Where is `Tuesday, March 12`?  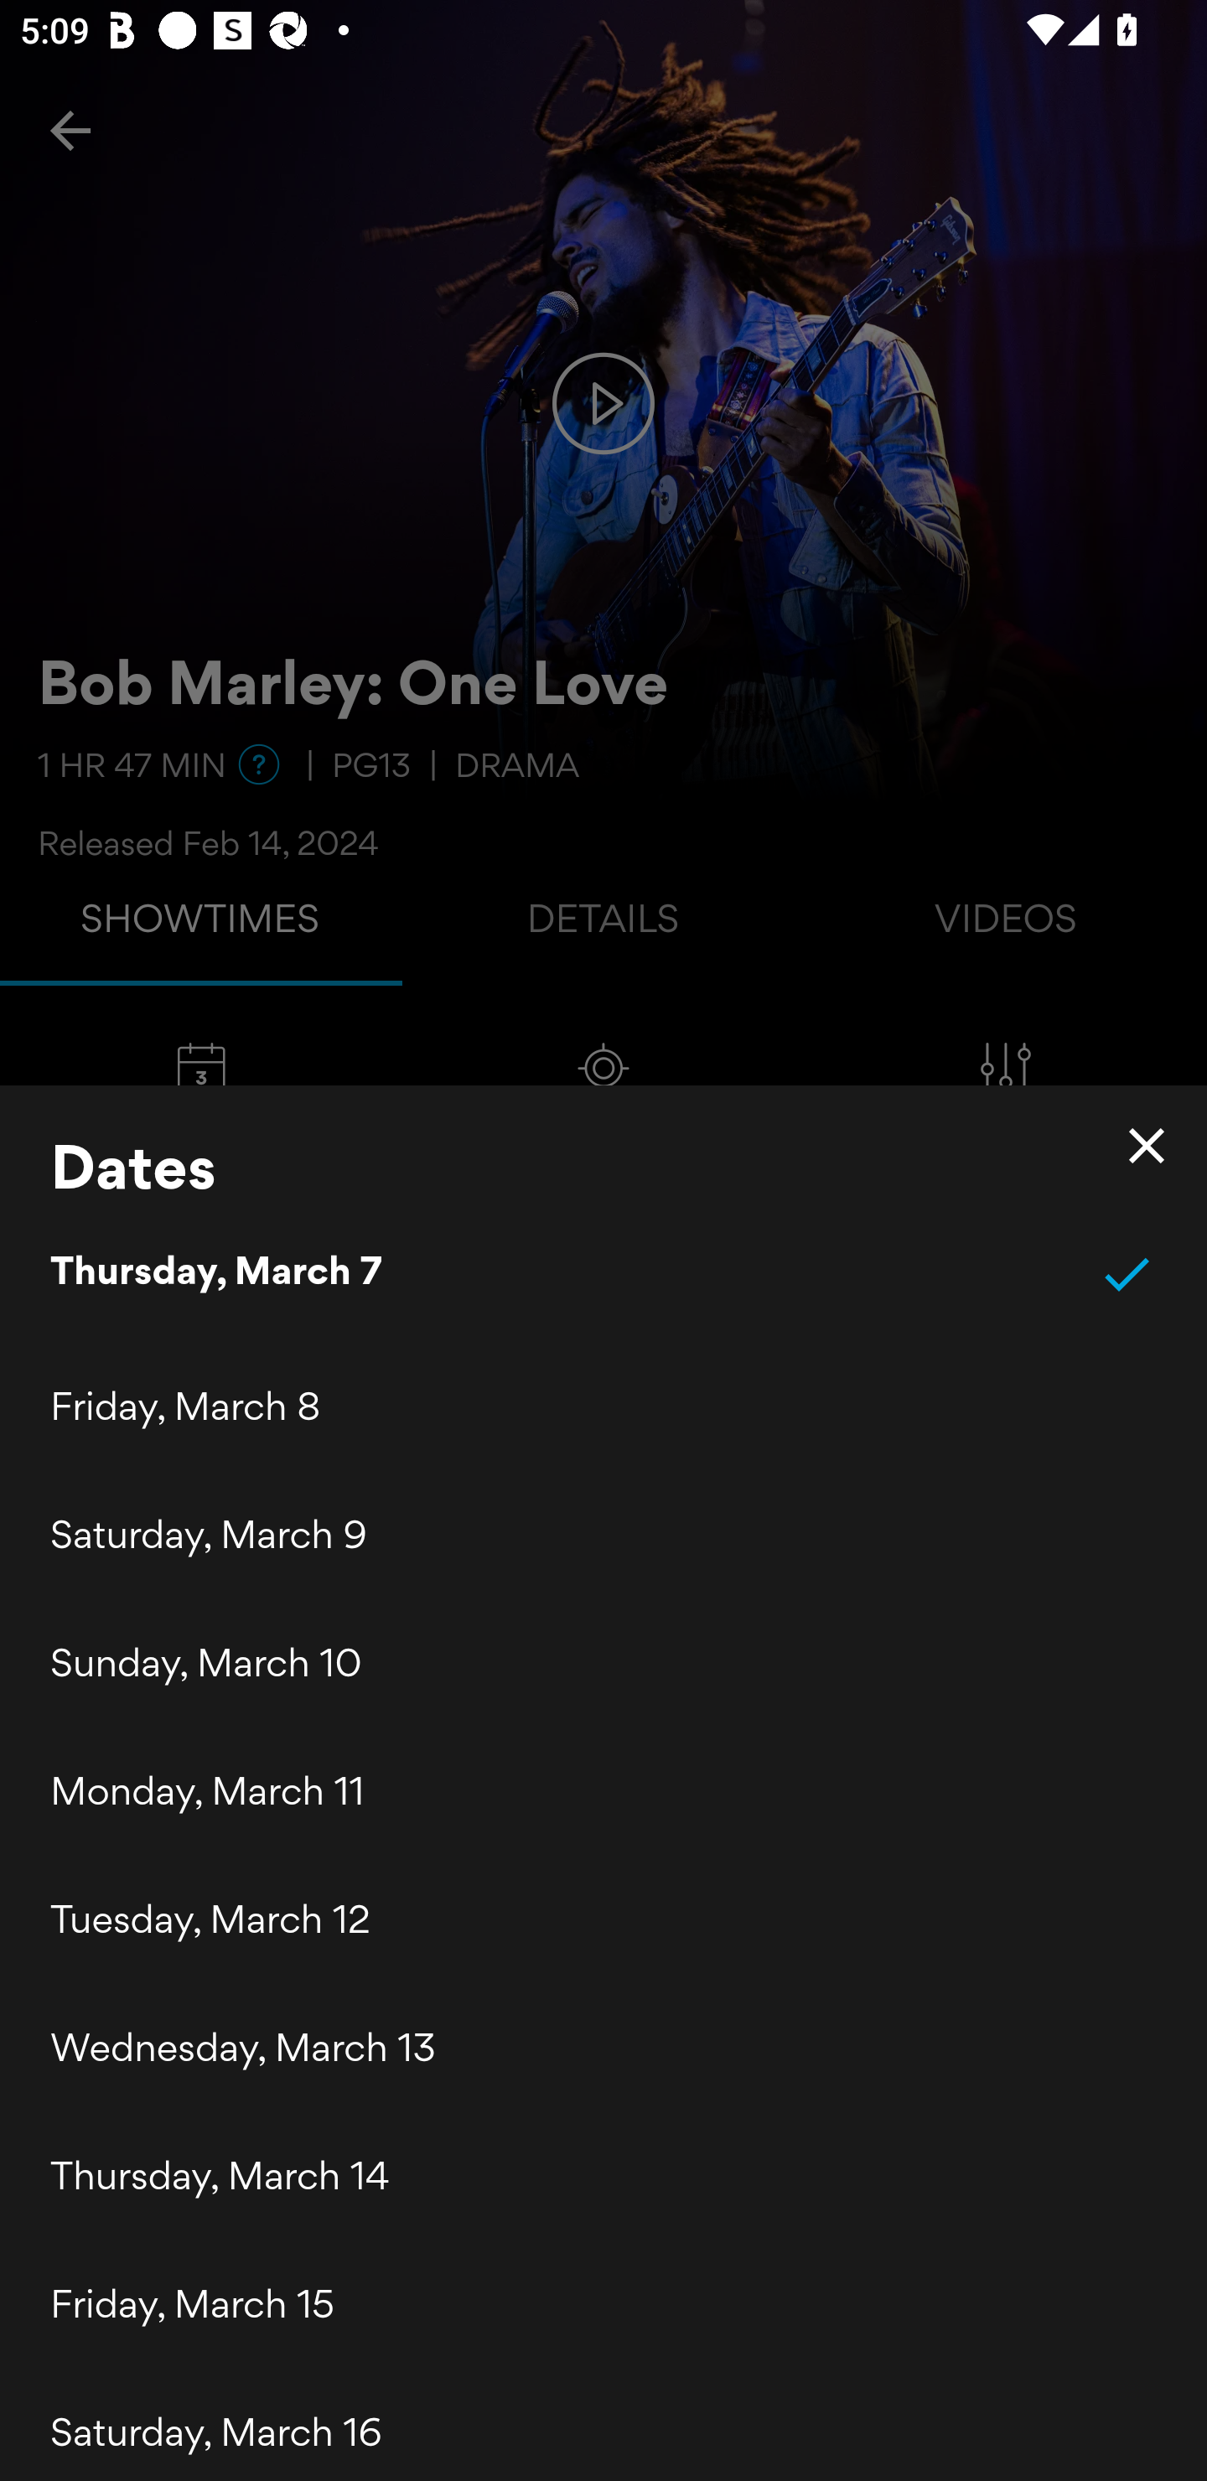
Tuesday, March 12 is located at coordinates (603, 1919).